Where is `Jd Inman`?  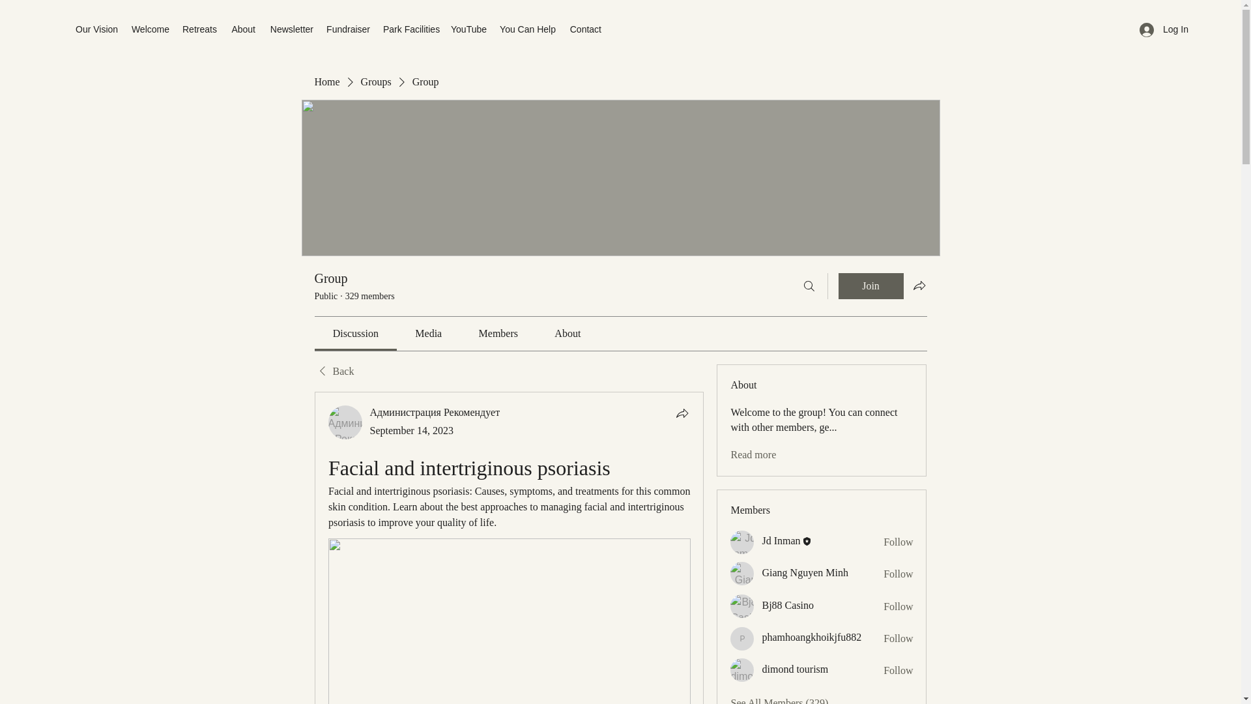 Jd Inman is located at coordinates (742, 542).